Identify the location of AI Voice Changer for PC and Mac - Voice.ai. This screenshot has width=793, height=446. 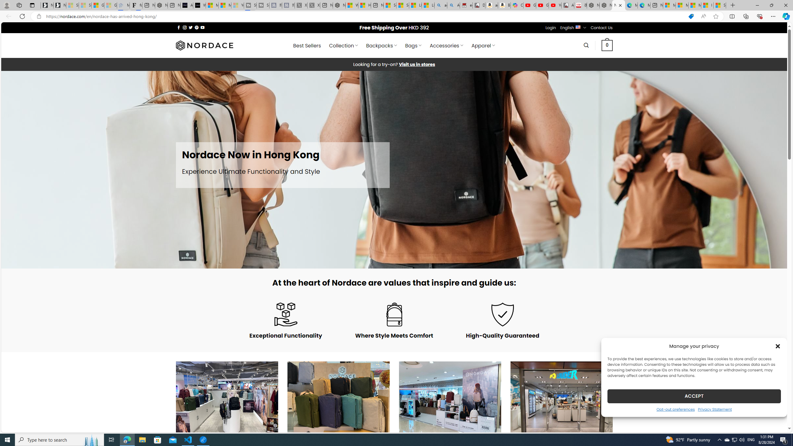
(186, 5).